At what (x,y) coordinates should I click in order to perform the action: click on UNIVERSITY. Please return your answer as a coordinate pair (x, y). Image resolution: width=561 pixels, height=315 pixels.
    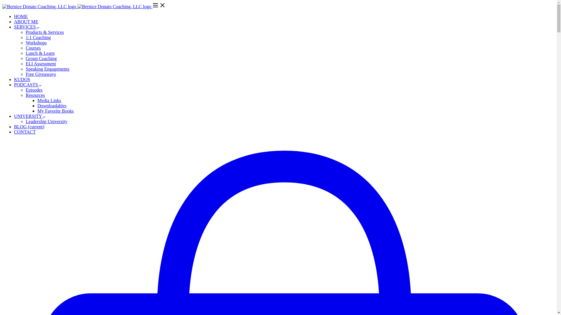
    Looking at the image, I should click on (30, 116).